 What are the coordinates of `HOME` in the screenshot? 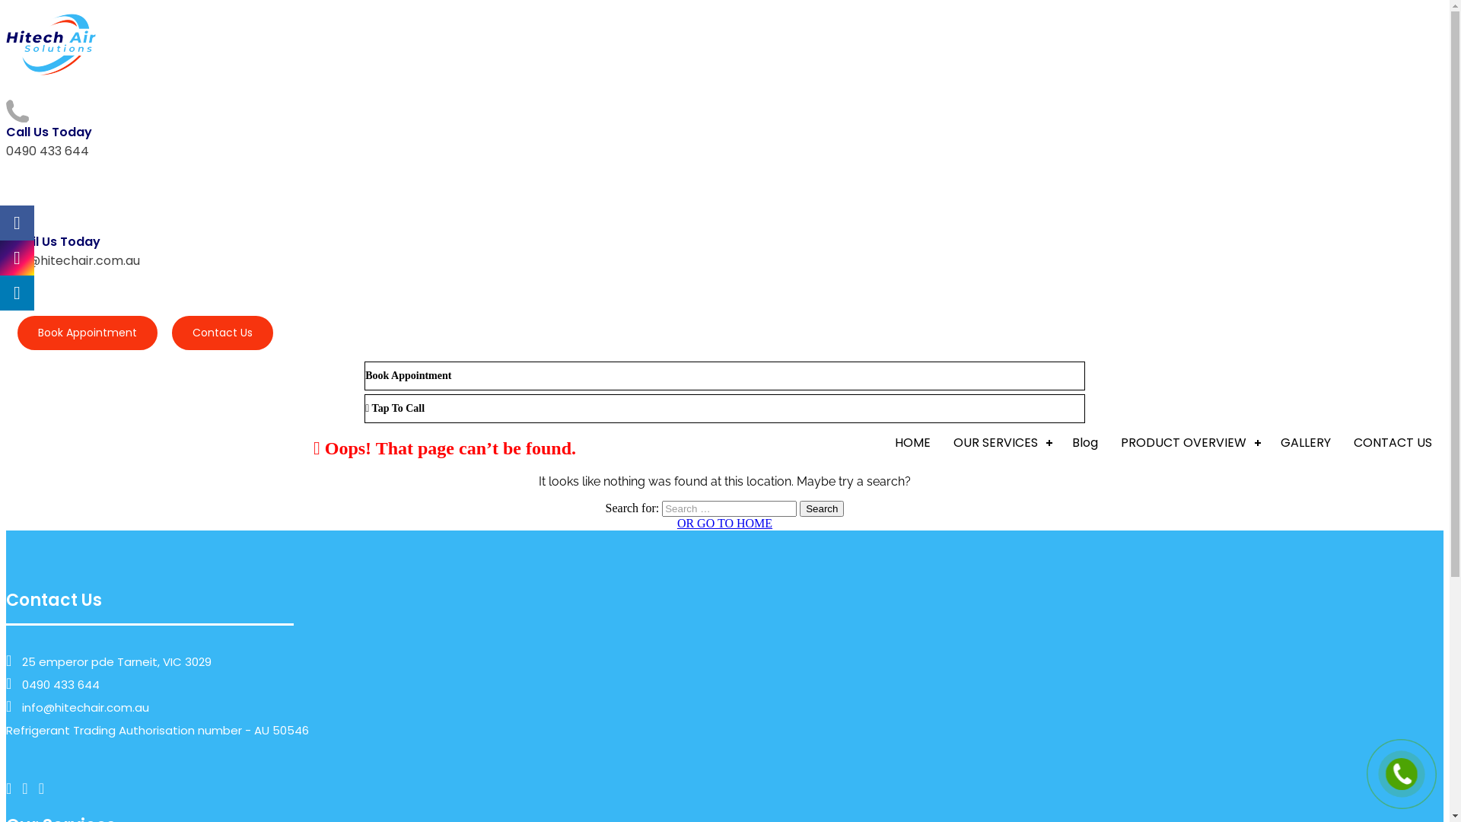 It's located at (913, 443).